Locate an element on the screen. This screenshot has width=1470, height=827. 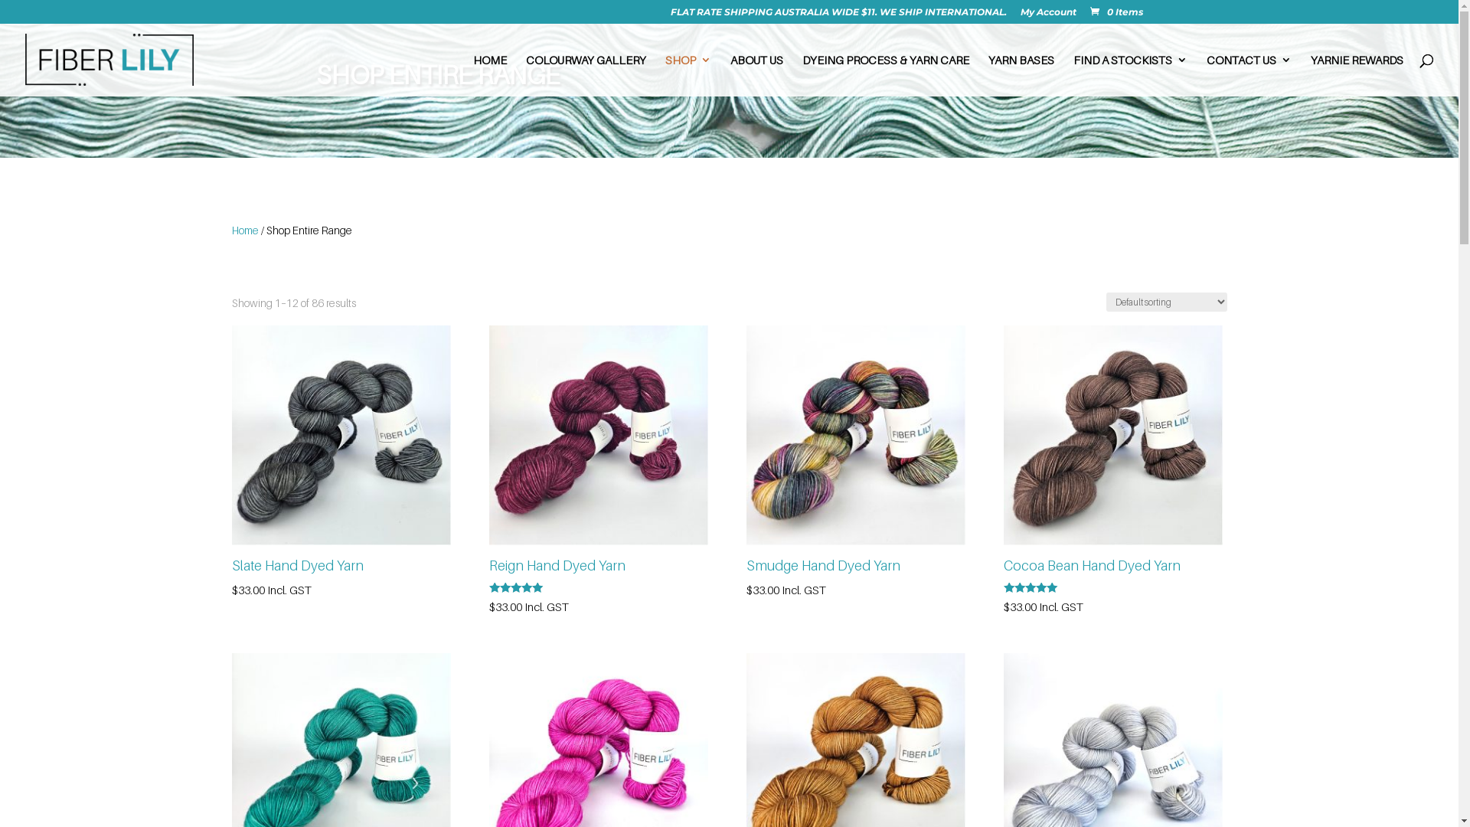
YARN BASES is located at coordinates (1021, 75).